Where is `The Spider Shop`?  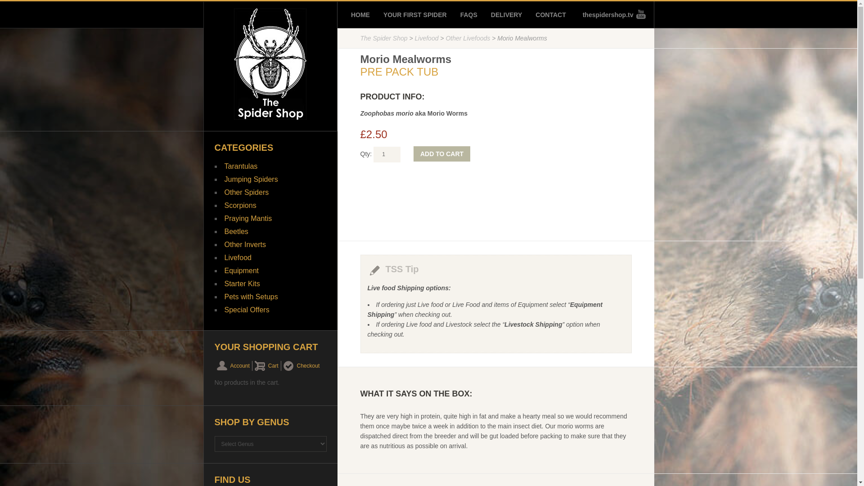
The Spider Shop is located at coordinates (383, 38).